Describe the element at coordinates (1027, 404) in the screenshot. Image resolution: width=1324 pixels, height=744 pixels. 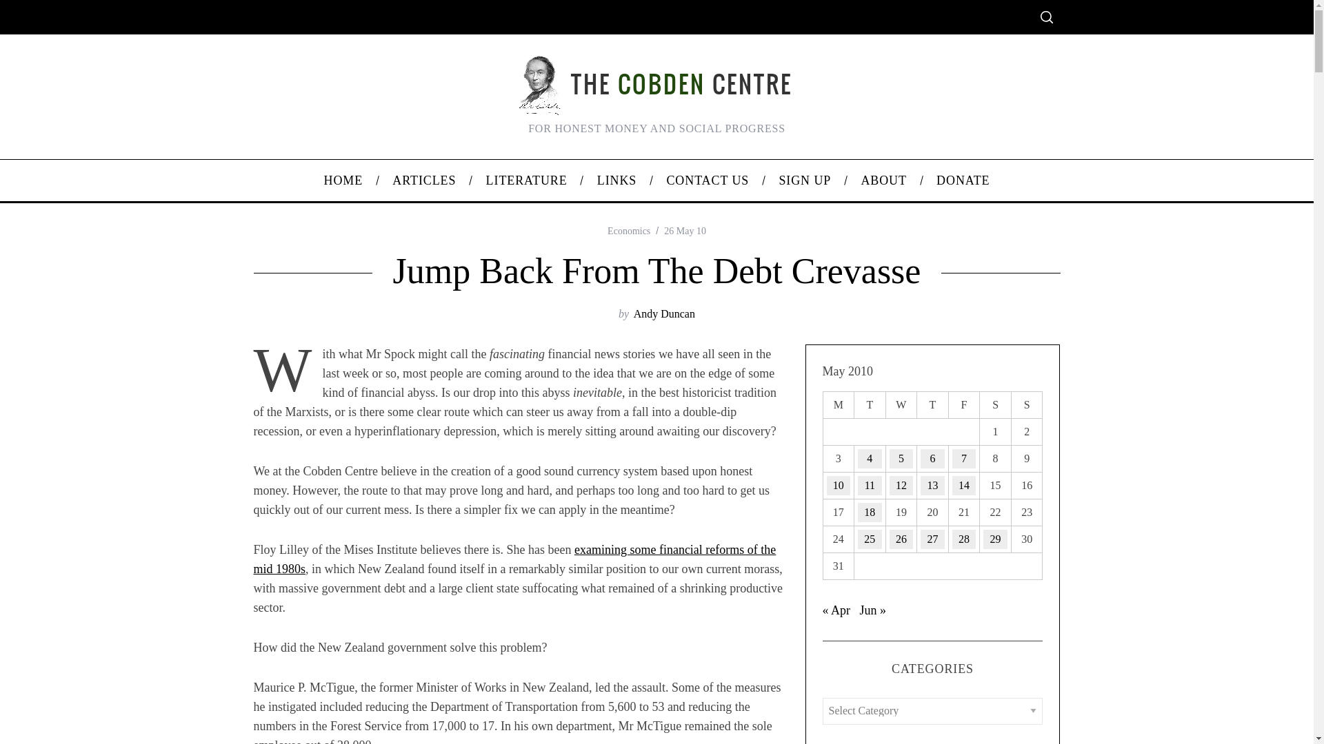
I see `Sunday` at that location.